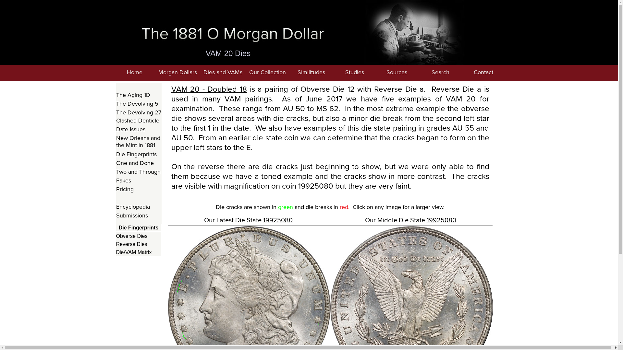 The width and height of the screenshot is (623, 350). Describe the element at coordinates (139, 154) in the screenshot. I see `Die Fingerprints` at that location.